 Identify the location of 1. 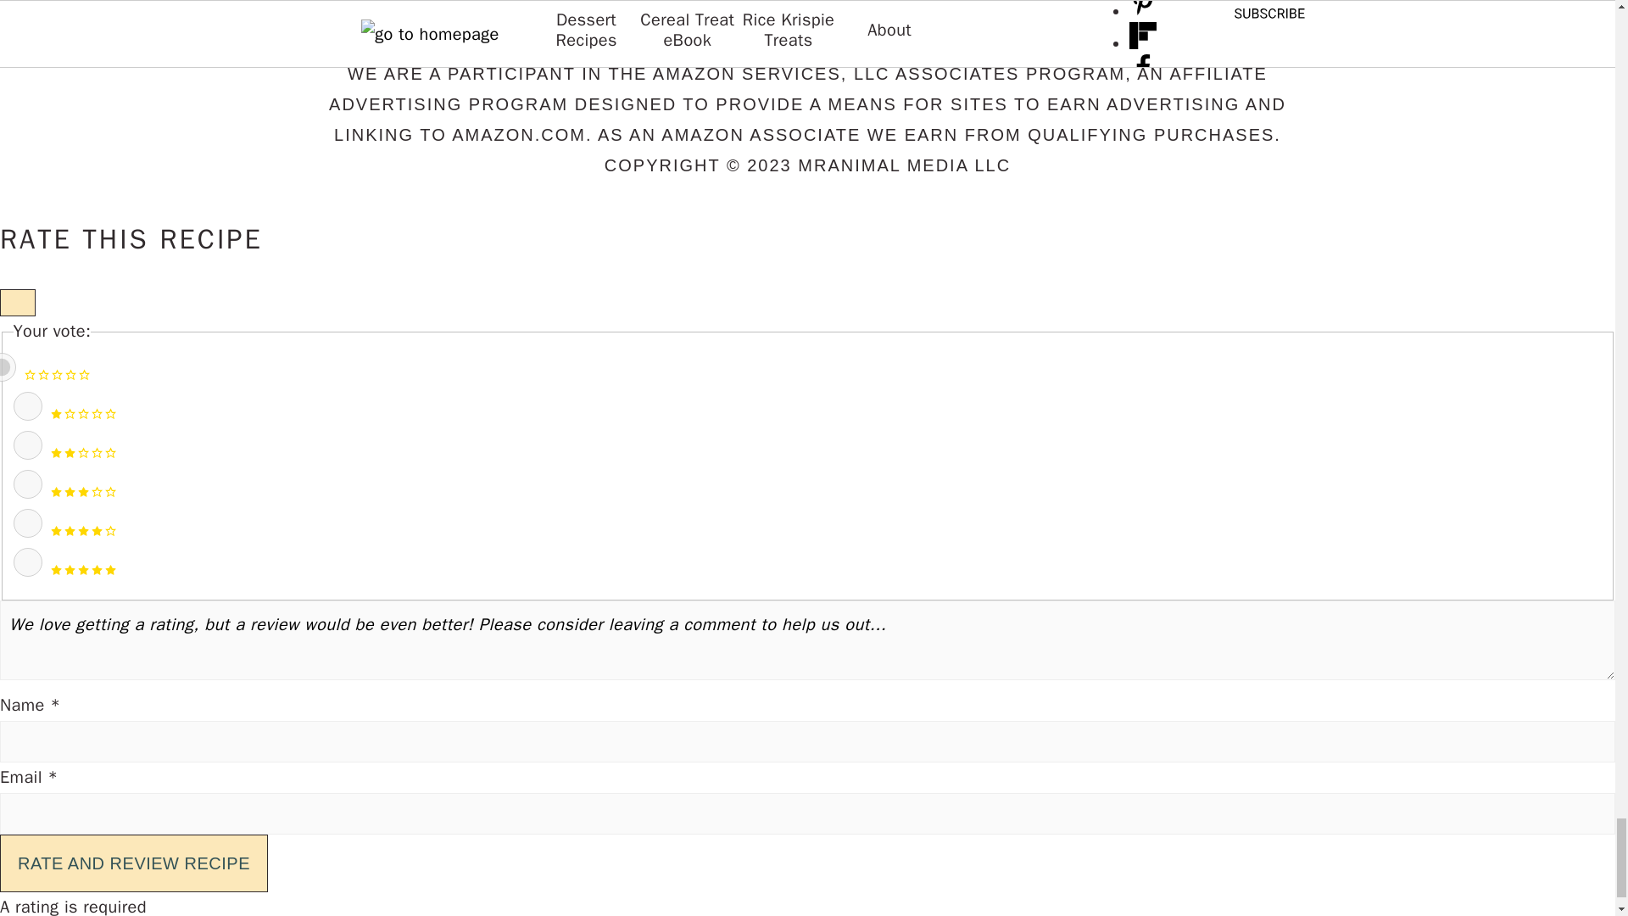
(27, 405).